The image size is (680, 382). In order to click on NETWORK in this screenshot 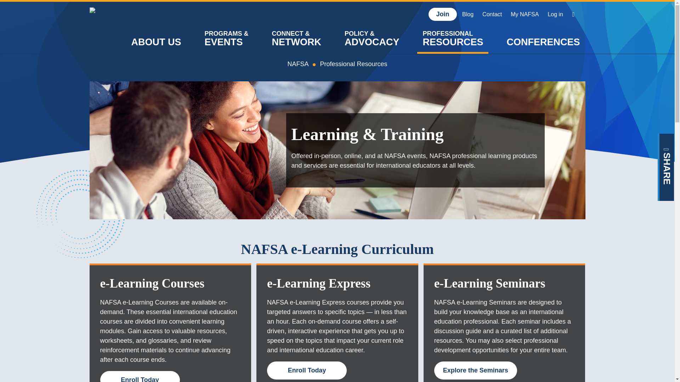, I will do `click(296, 38)`.